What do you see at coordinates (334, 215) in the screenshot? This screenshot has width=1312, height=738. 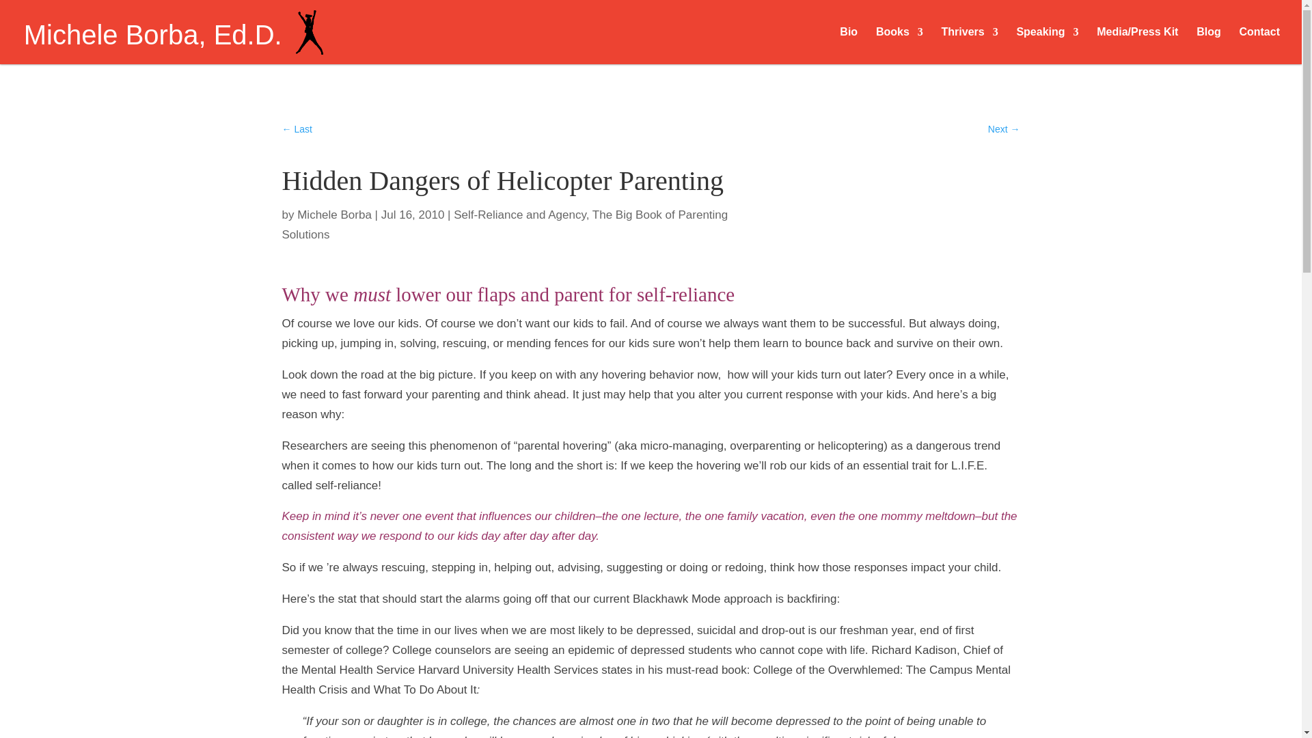 I see `Posts by Michele Borba` at bounding box center [334, 215].